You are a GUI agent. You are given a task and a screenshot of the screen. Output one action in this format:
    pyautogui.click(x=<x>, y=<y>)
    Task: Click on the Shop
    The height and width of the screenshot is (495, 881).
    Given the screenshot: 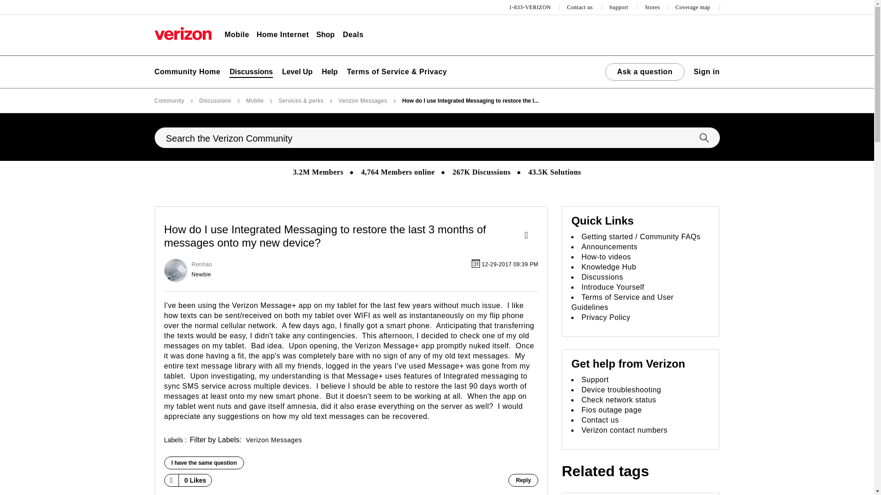 What is the action you would take?
    pyautogui.click(x=325, y=35)
    